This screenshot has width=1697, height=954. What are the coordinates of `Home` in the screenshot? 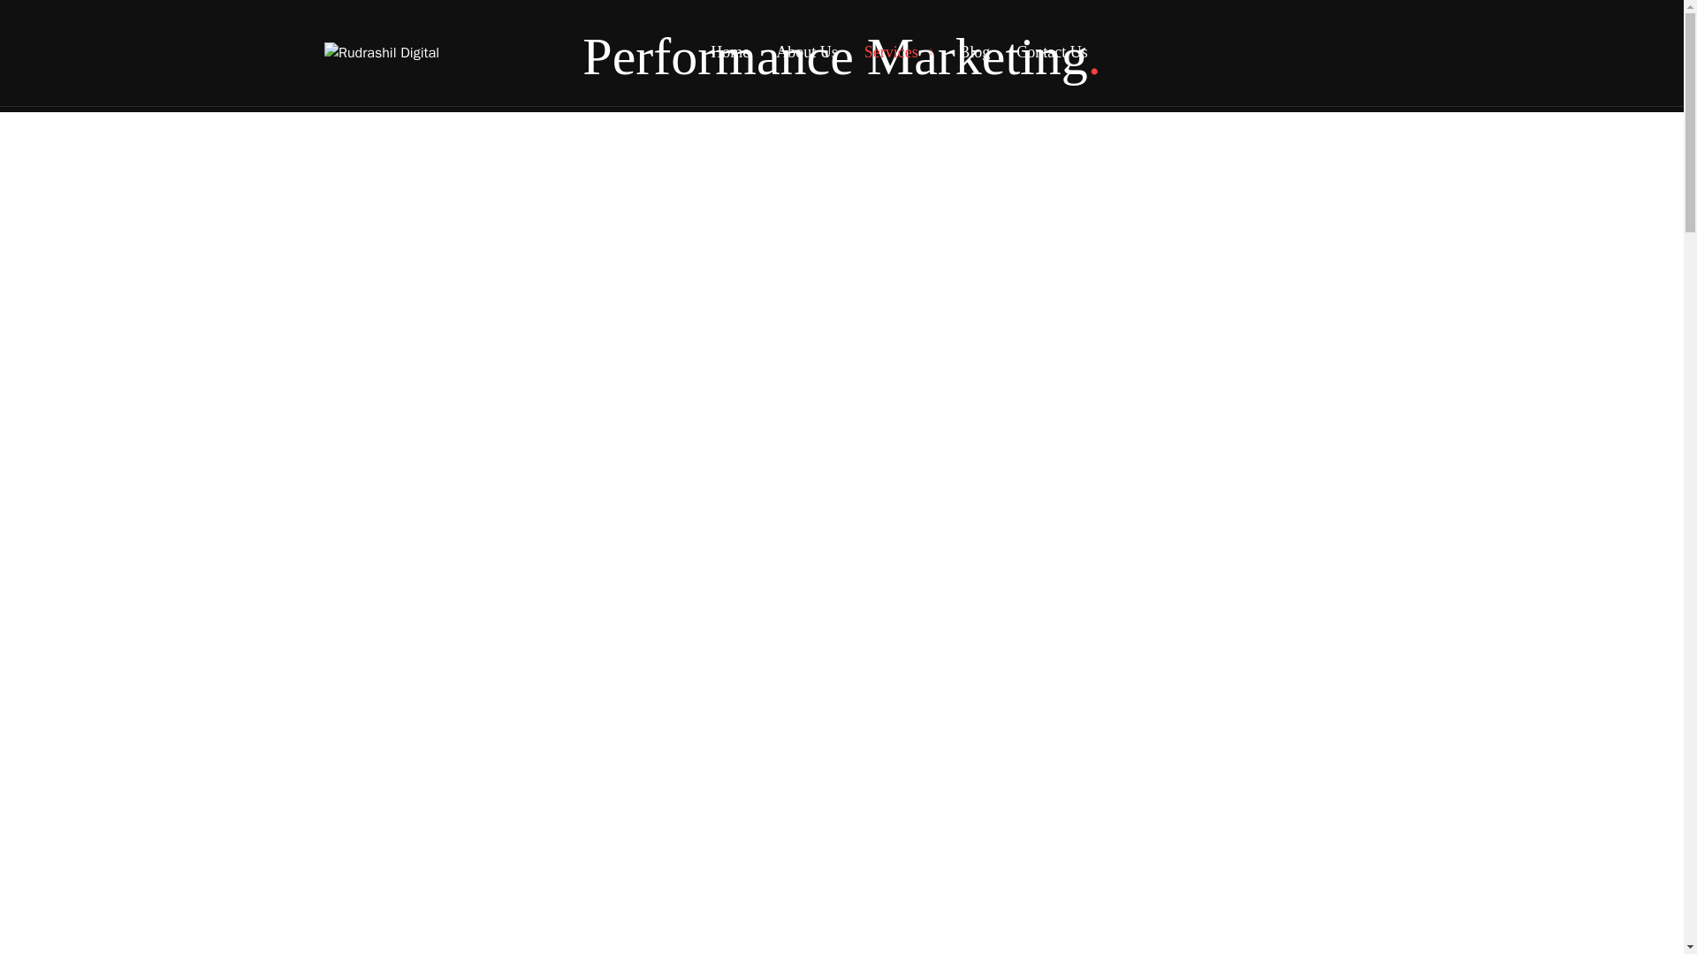 It's located at (730, 52).